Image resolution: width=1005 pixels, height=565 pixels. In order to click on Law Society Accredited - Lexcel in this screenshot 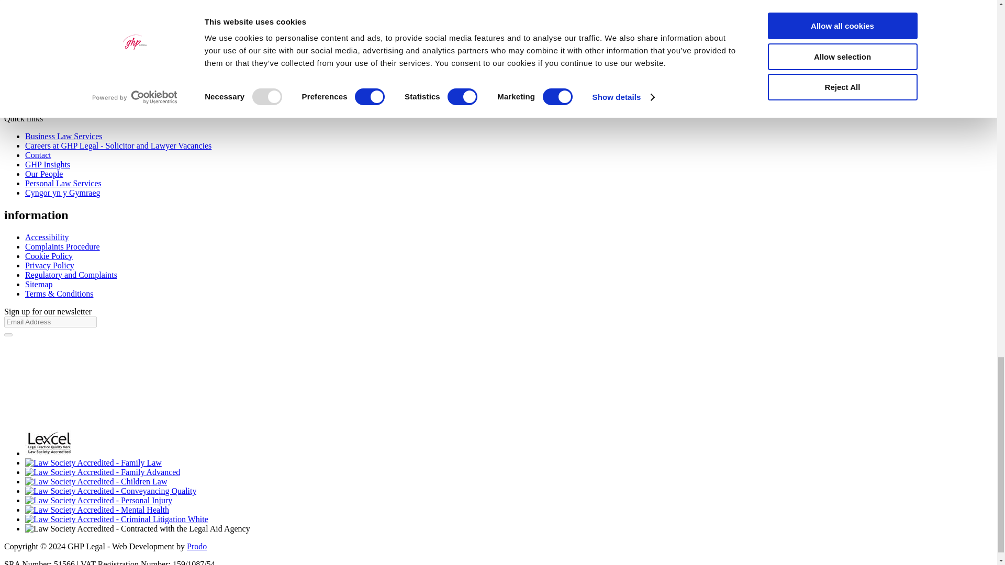, I will do `click(49, 443)`.